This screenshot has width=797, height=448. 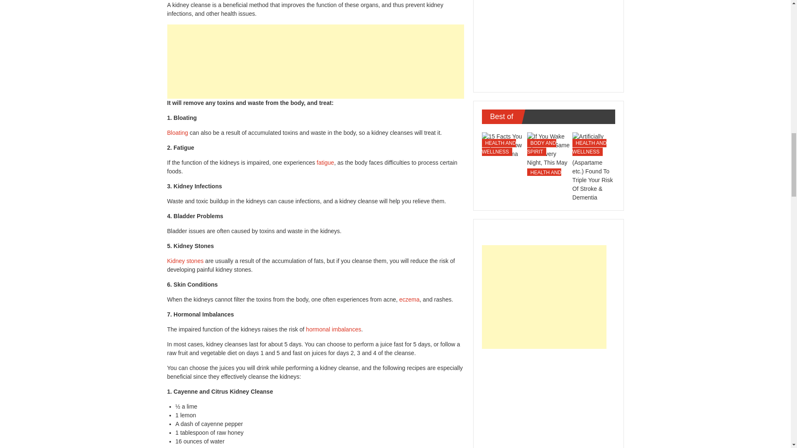 What do you see at coordinates (177, 133) in the screenshot?
I see `Bloating` at bounding box center [177, 133].